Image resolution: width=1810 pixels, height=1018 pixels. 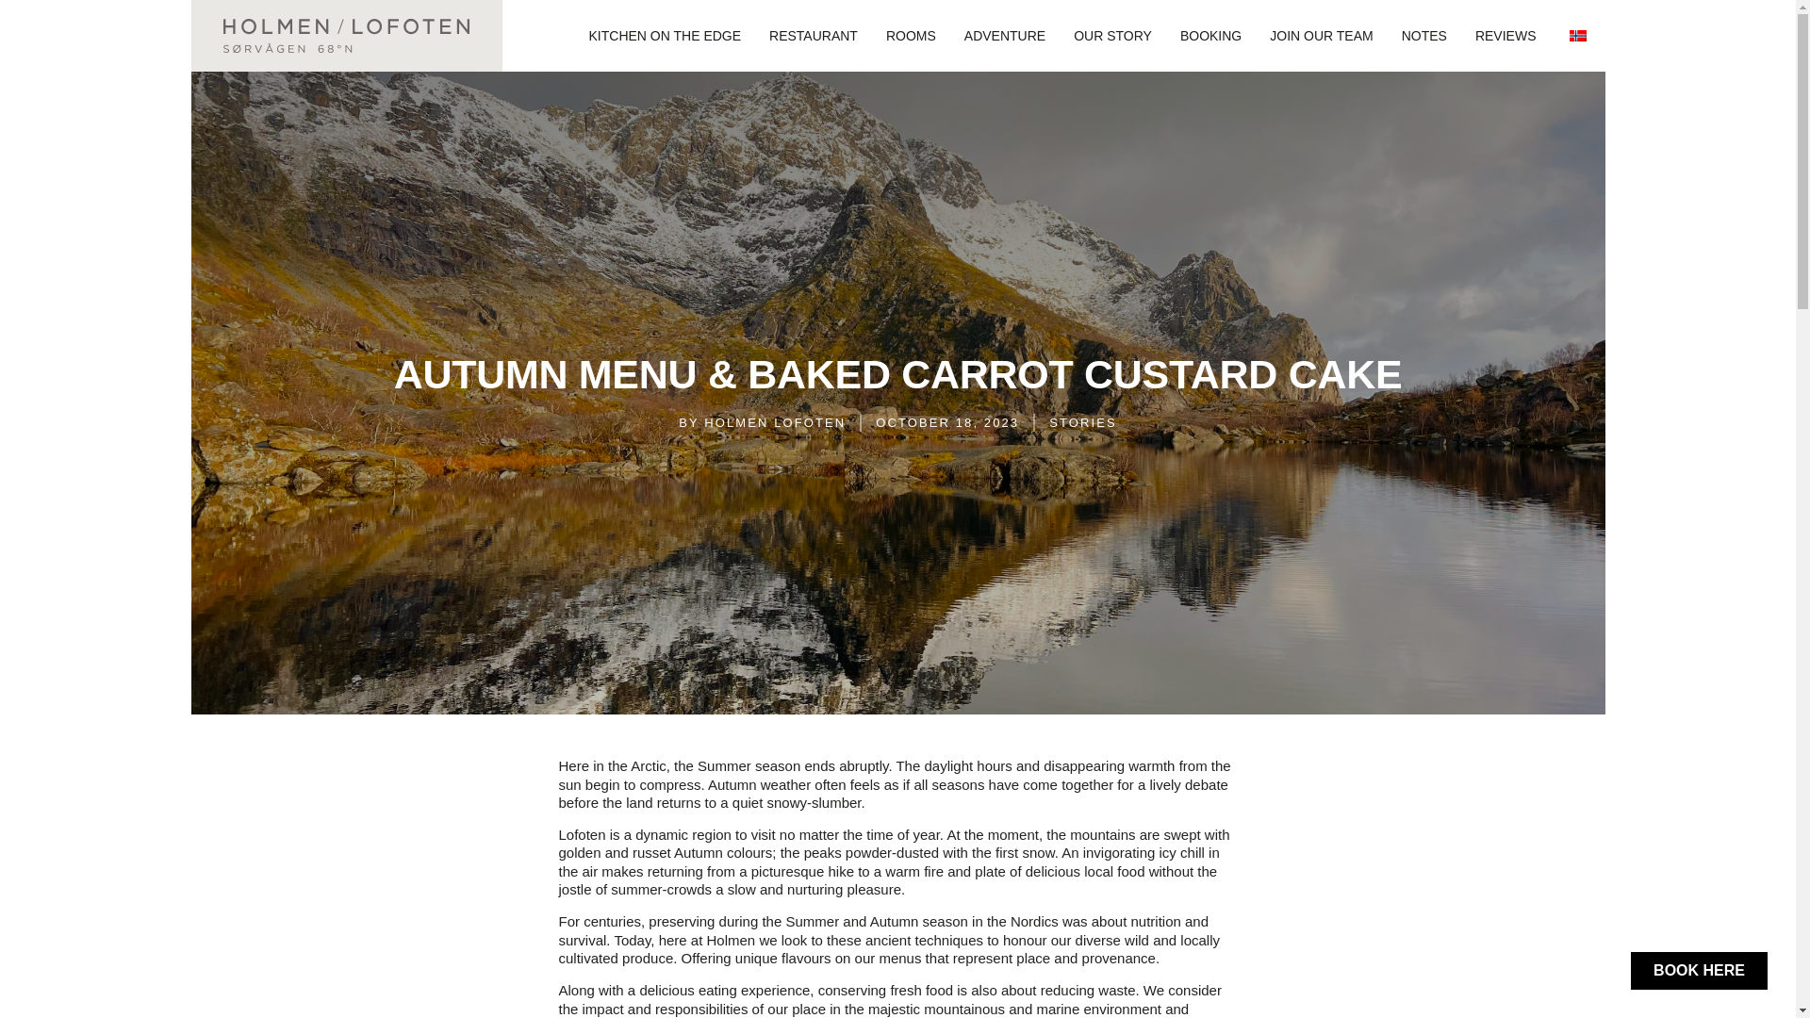 What do you see at coordinates (666, 36) in the screenshot?
I see `KITCHEN ON THE EDGE` at bounding box center [666, 36].